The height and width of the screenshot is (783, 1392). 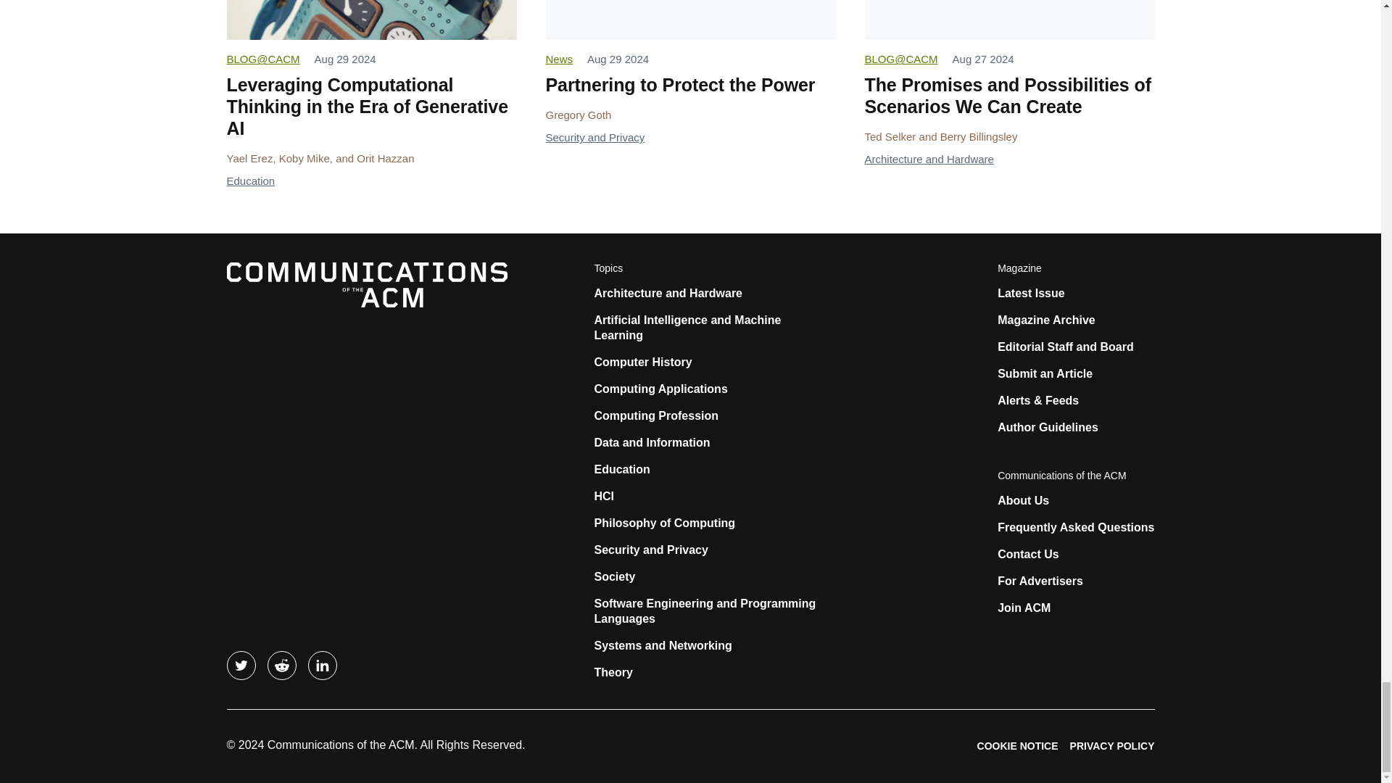 I want to click on Posts by Koby Mike, so click(x=304, y=158).